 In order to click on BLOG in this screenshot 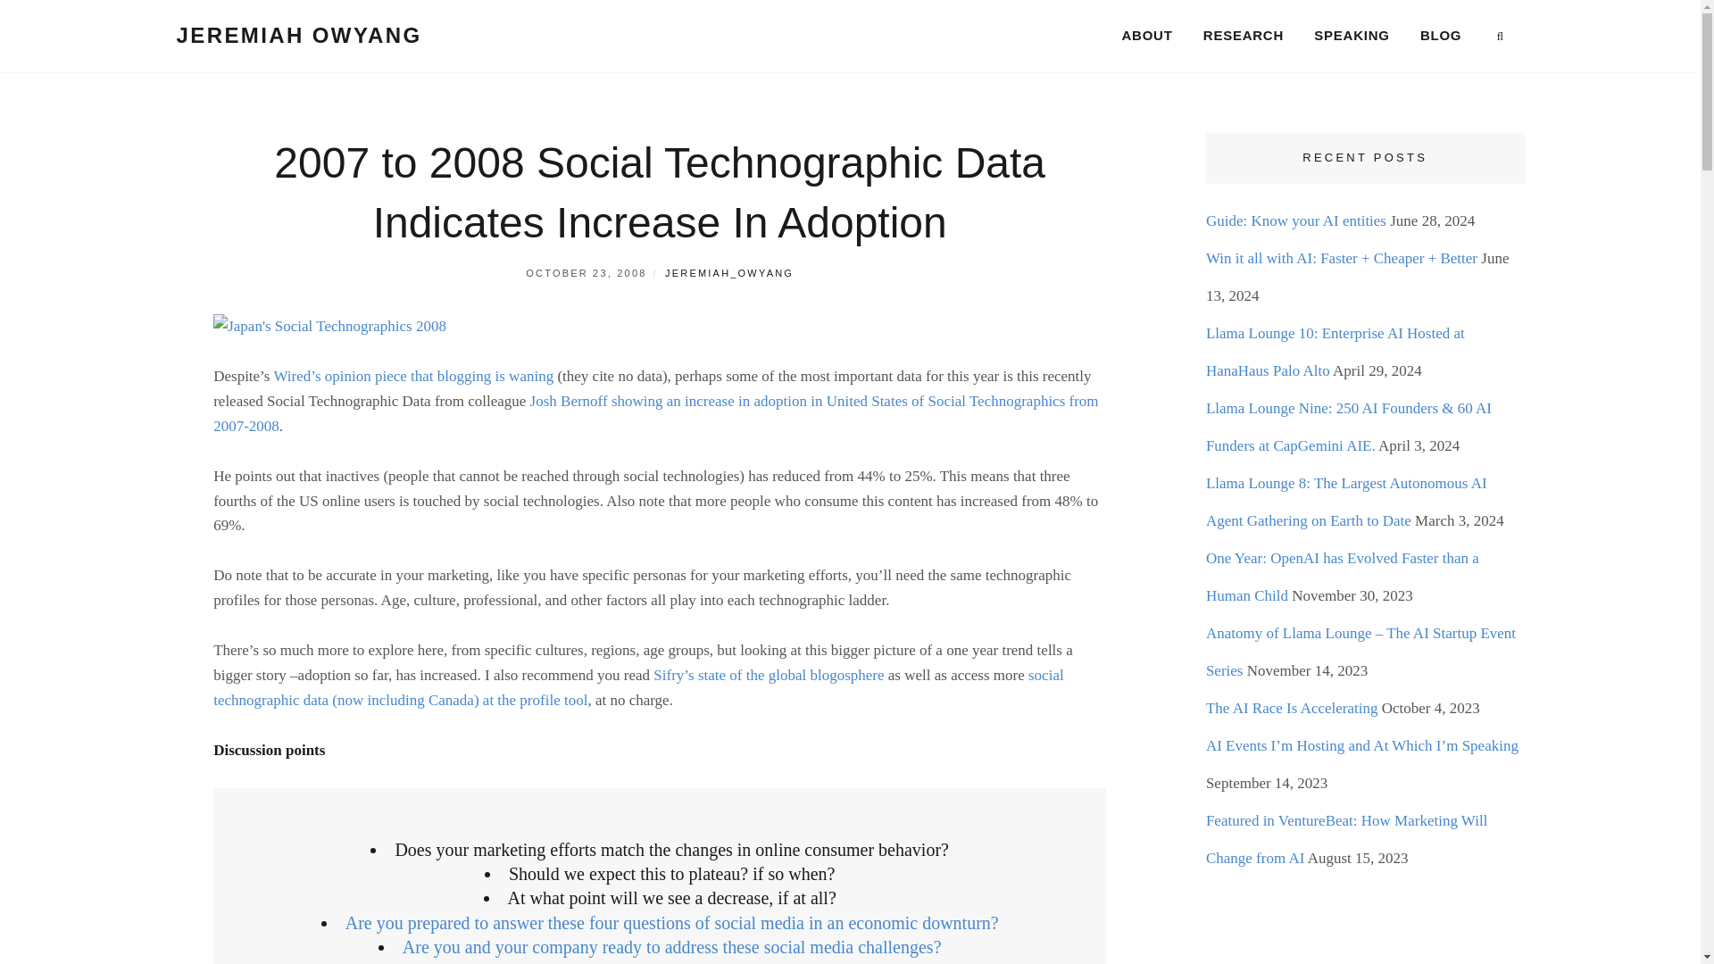, I will do `click(1441, 36)`.